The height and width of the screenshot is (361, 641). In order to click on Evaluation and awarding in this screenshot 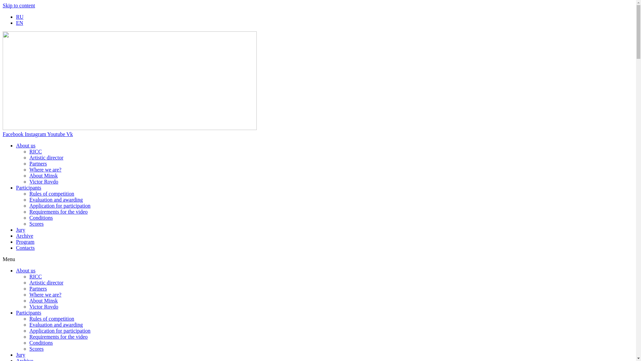, I will do `click(56, 200)`.